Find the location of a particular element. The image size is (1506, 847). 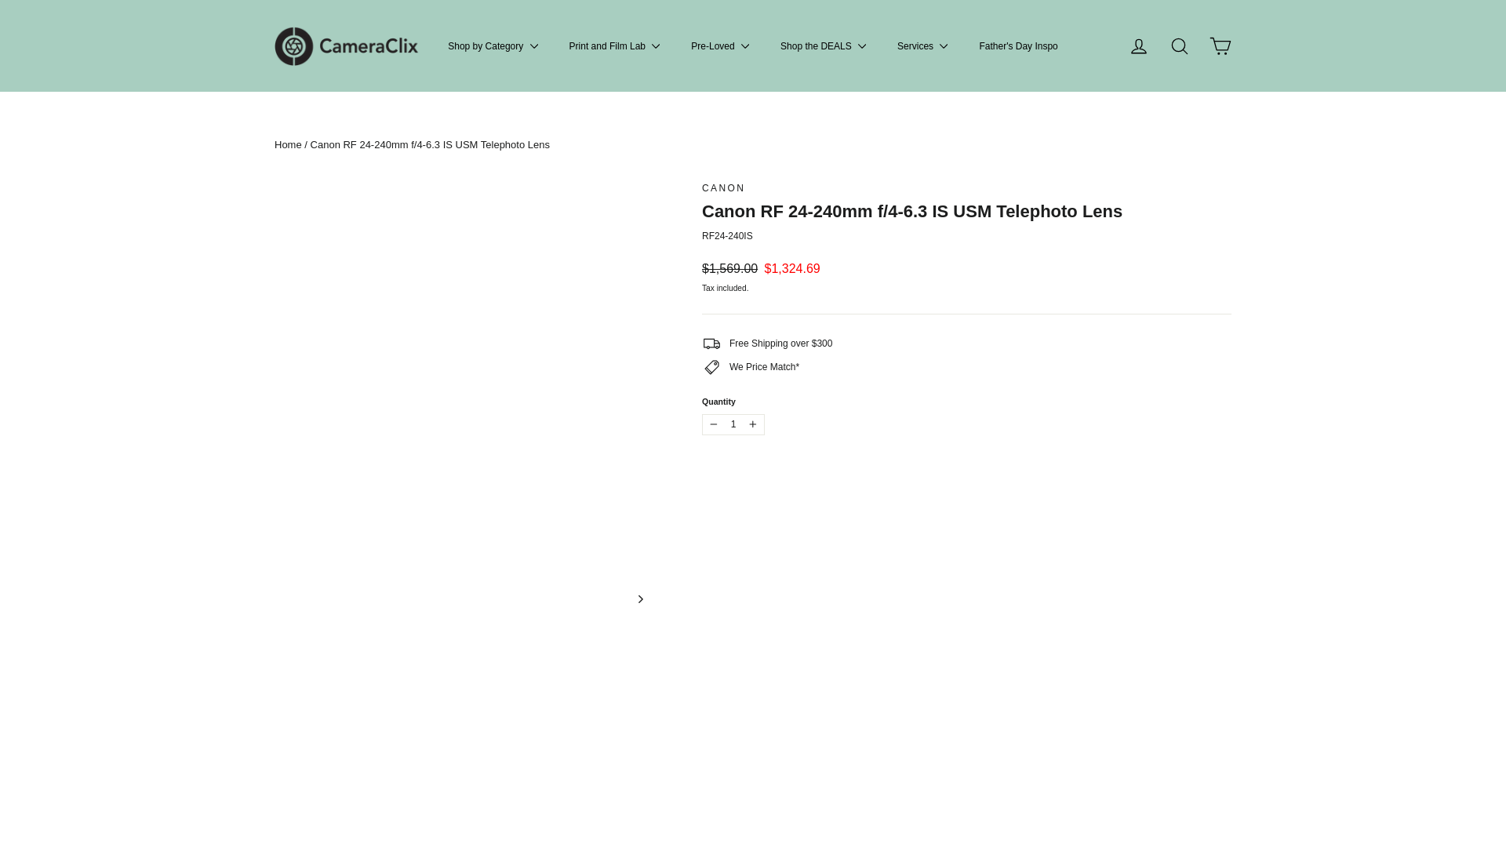

Back to the frontpage is located at coordinates (288, 144).